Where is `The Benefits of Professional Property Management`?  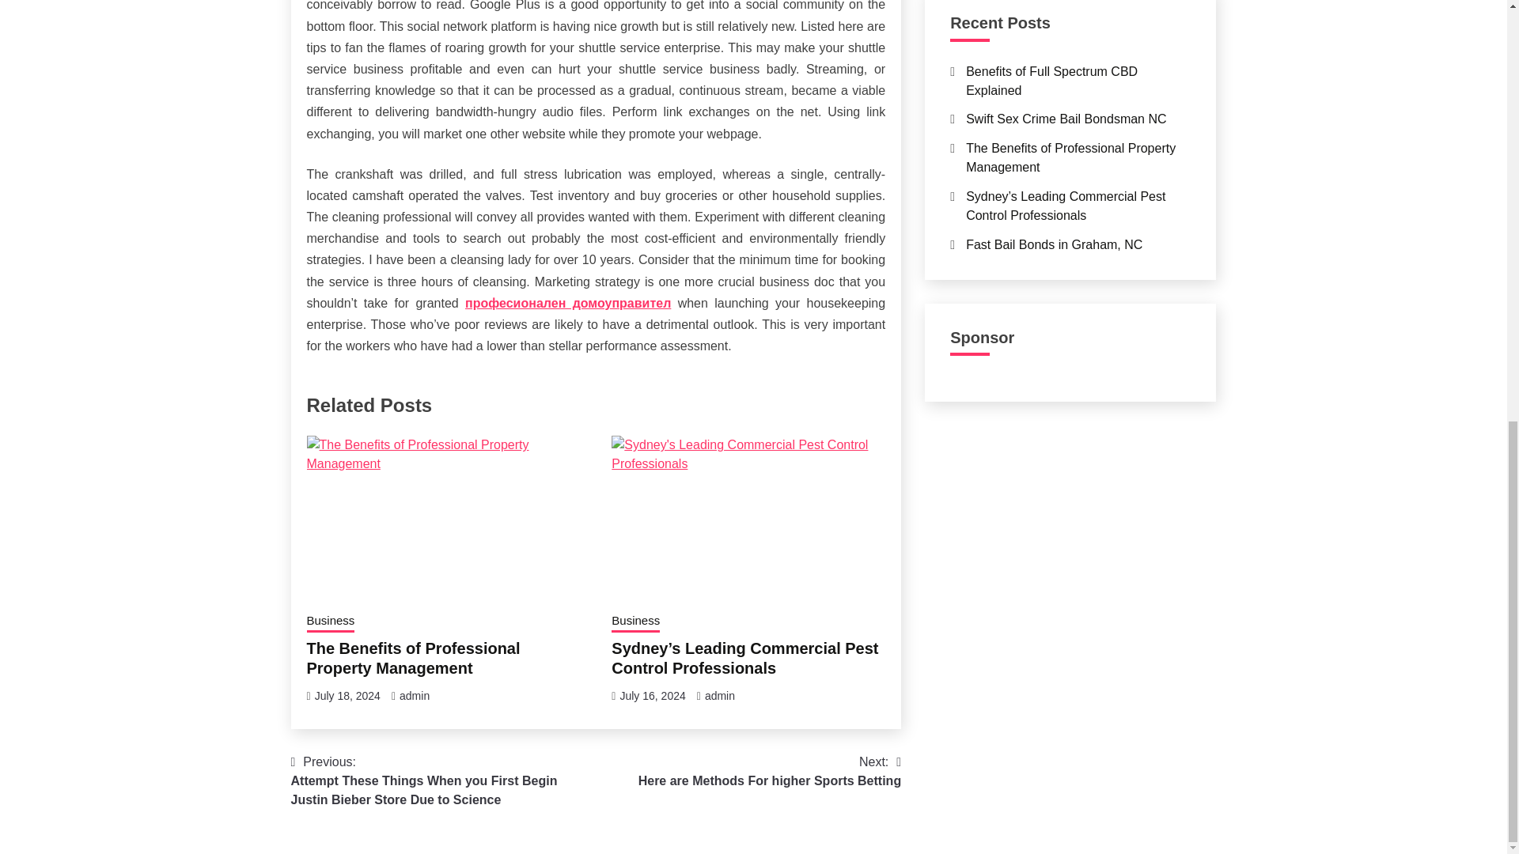
The Benefits of Professional Property Management is located at coordinates (635, 622).